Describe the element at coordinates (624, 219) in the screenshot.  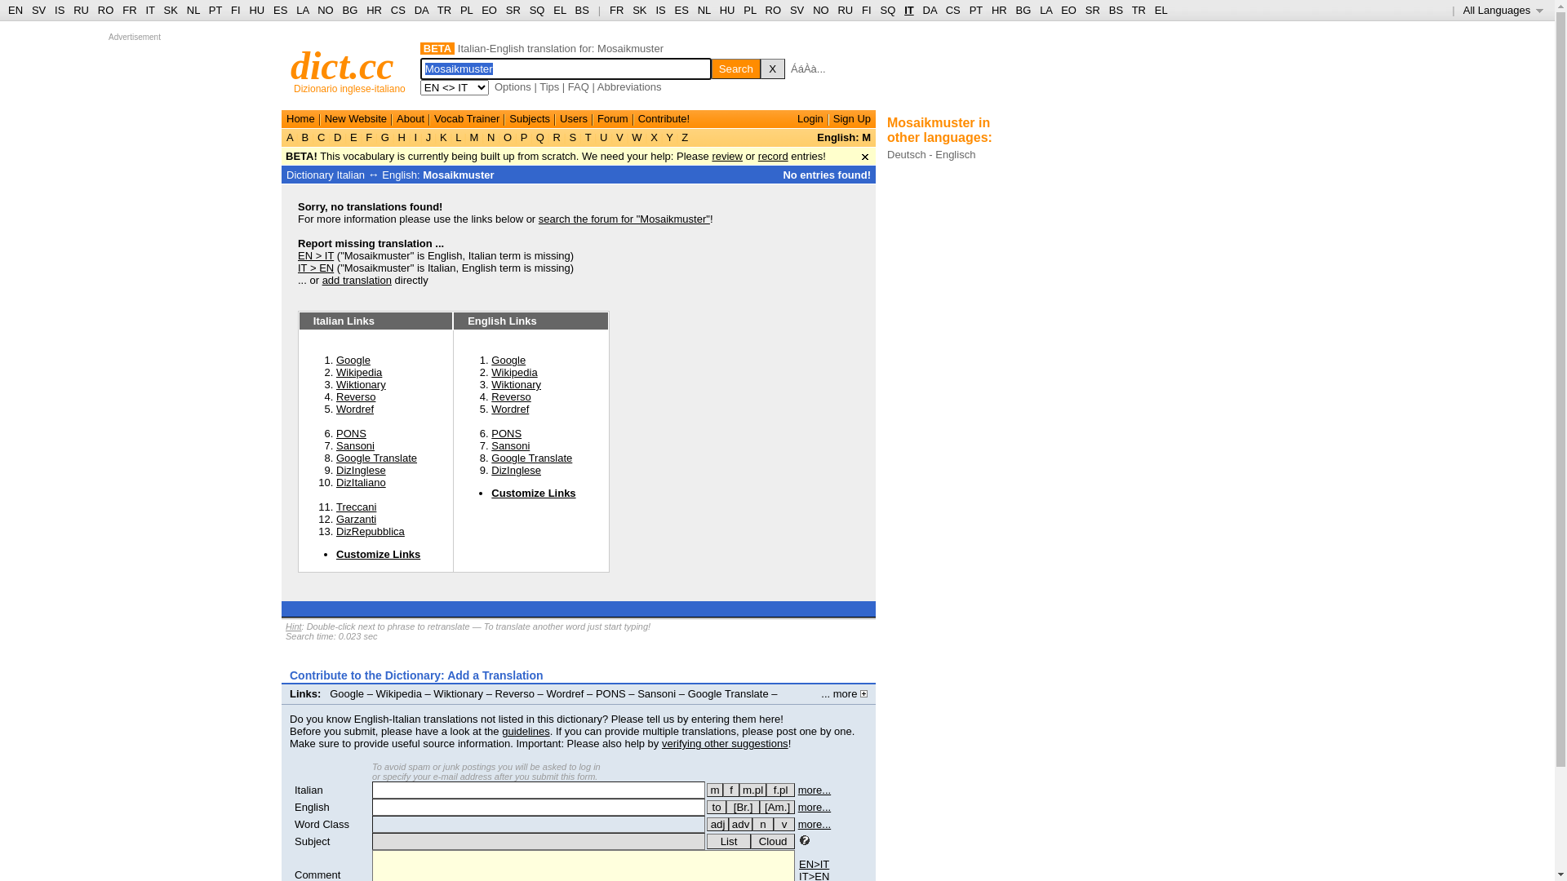
I see `search the forum for "Mosaikmuster"` at that location.